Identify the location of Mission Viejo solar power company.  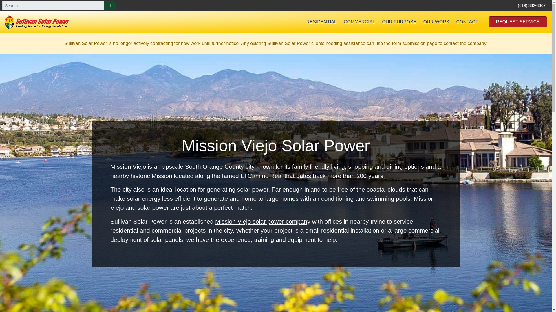
(263, 221).